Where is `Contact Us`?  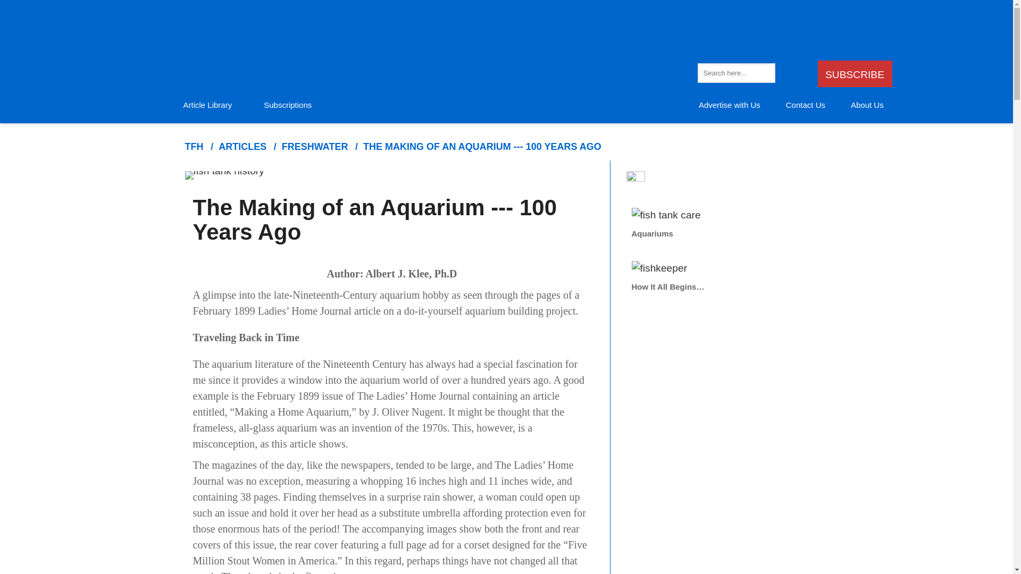 Contact Us is located at coordinates (805, 105).